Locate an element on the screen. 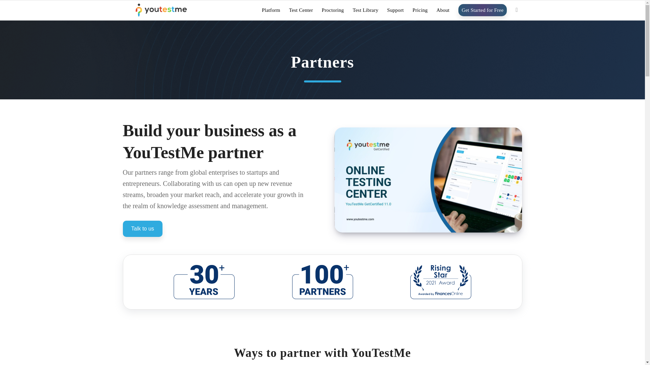 Image resolution: width=650 pixels, height=365 pixels. Test Center is located at coordinates (301, 13).